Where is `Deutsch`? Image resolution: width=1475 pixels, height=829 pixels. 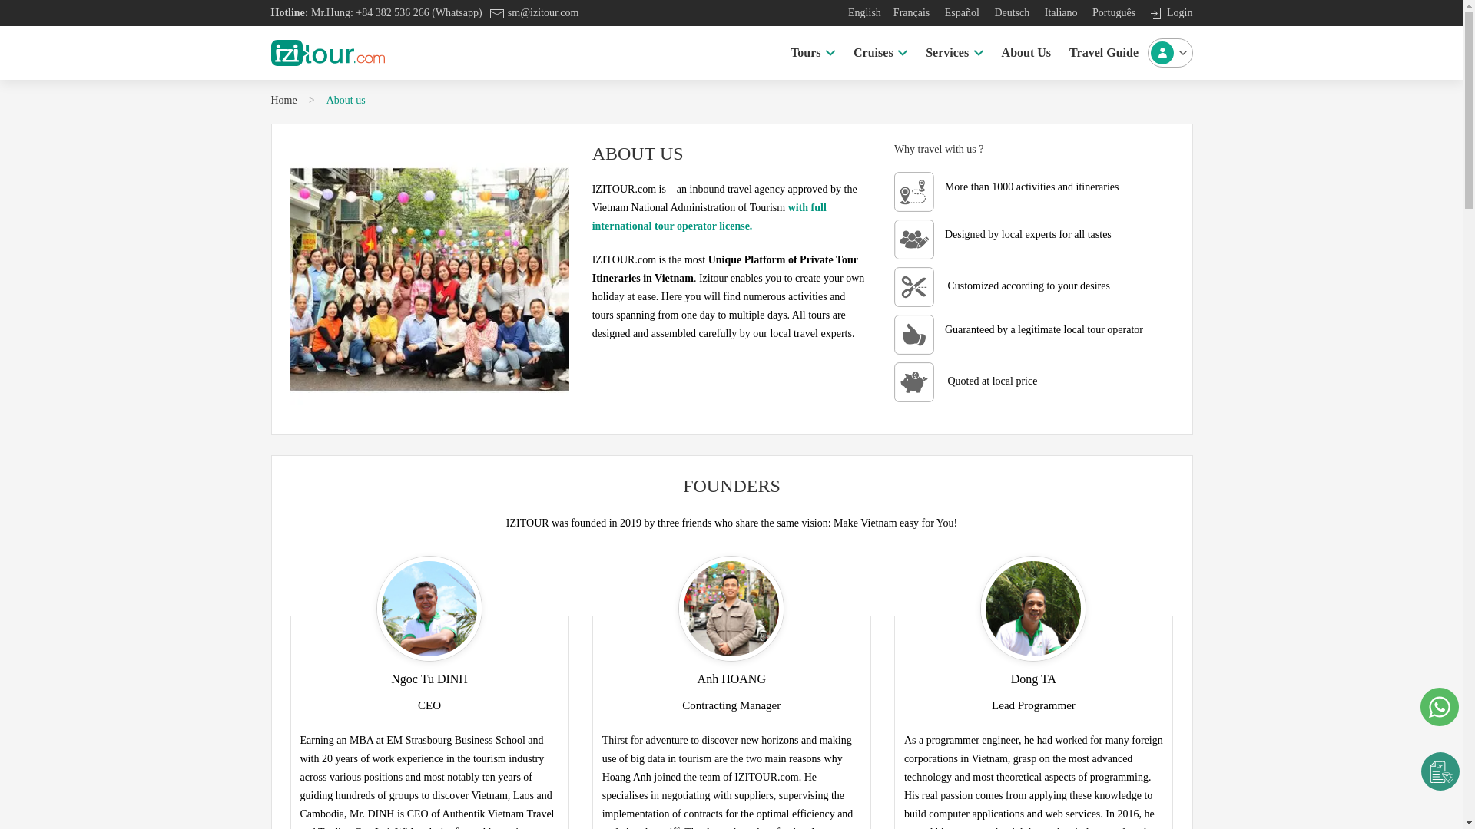
Deutsch is located at coordinates (283, 100).